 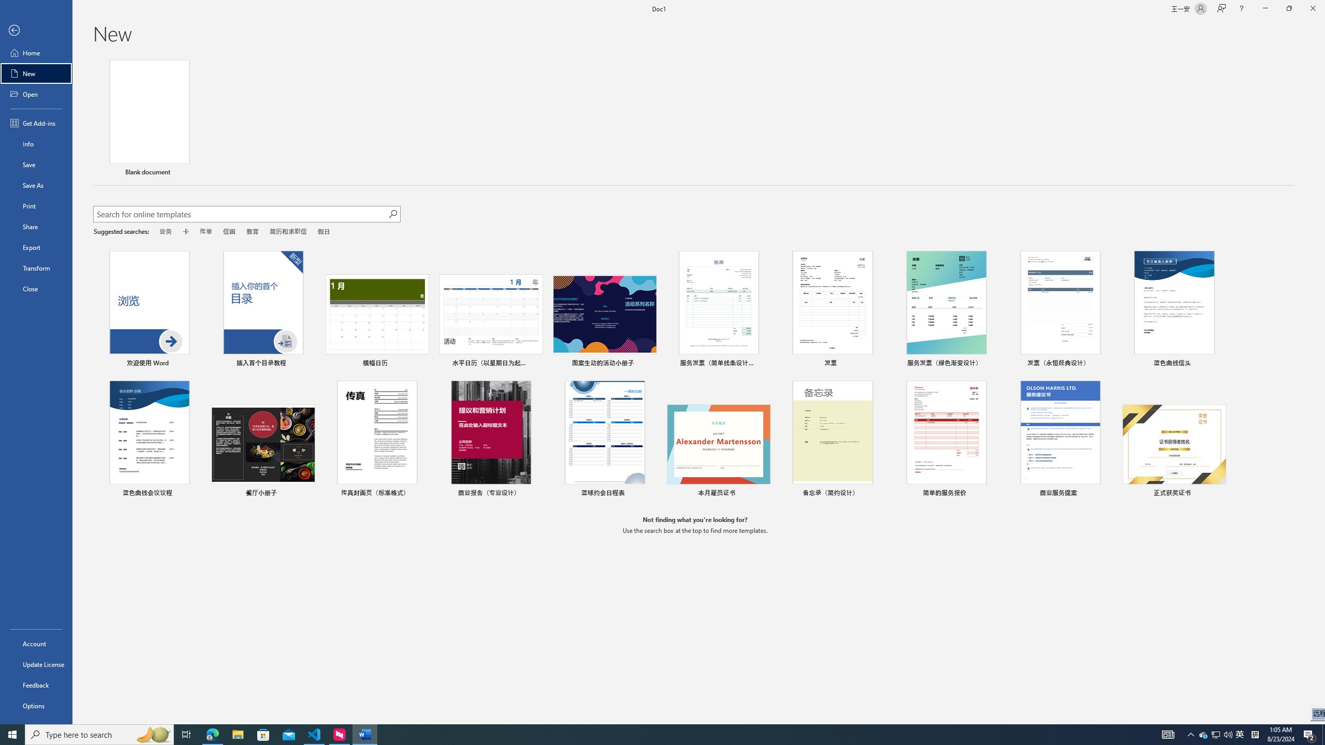 I want to click on Print, so click(x=36, y=205).